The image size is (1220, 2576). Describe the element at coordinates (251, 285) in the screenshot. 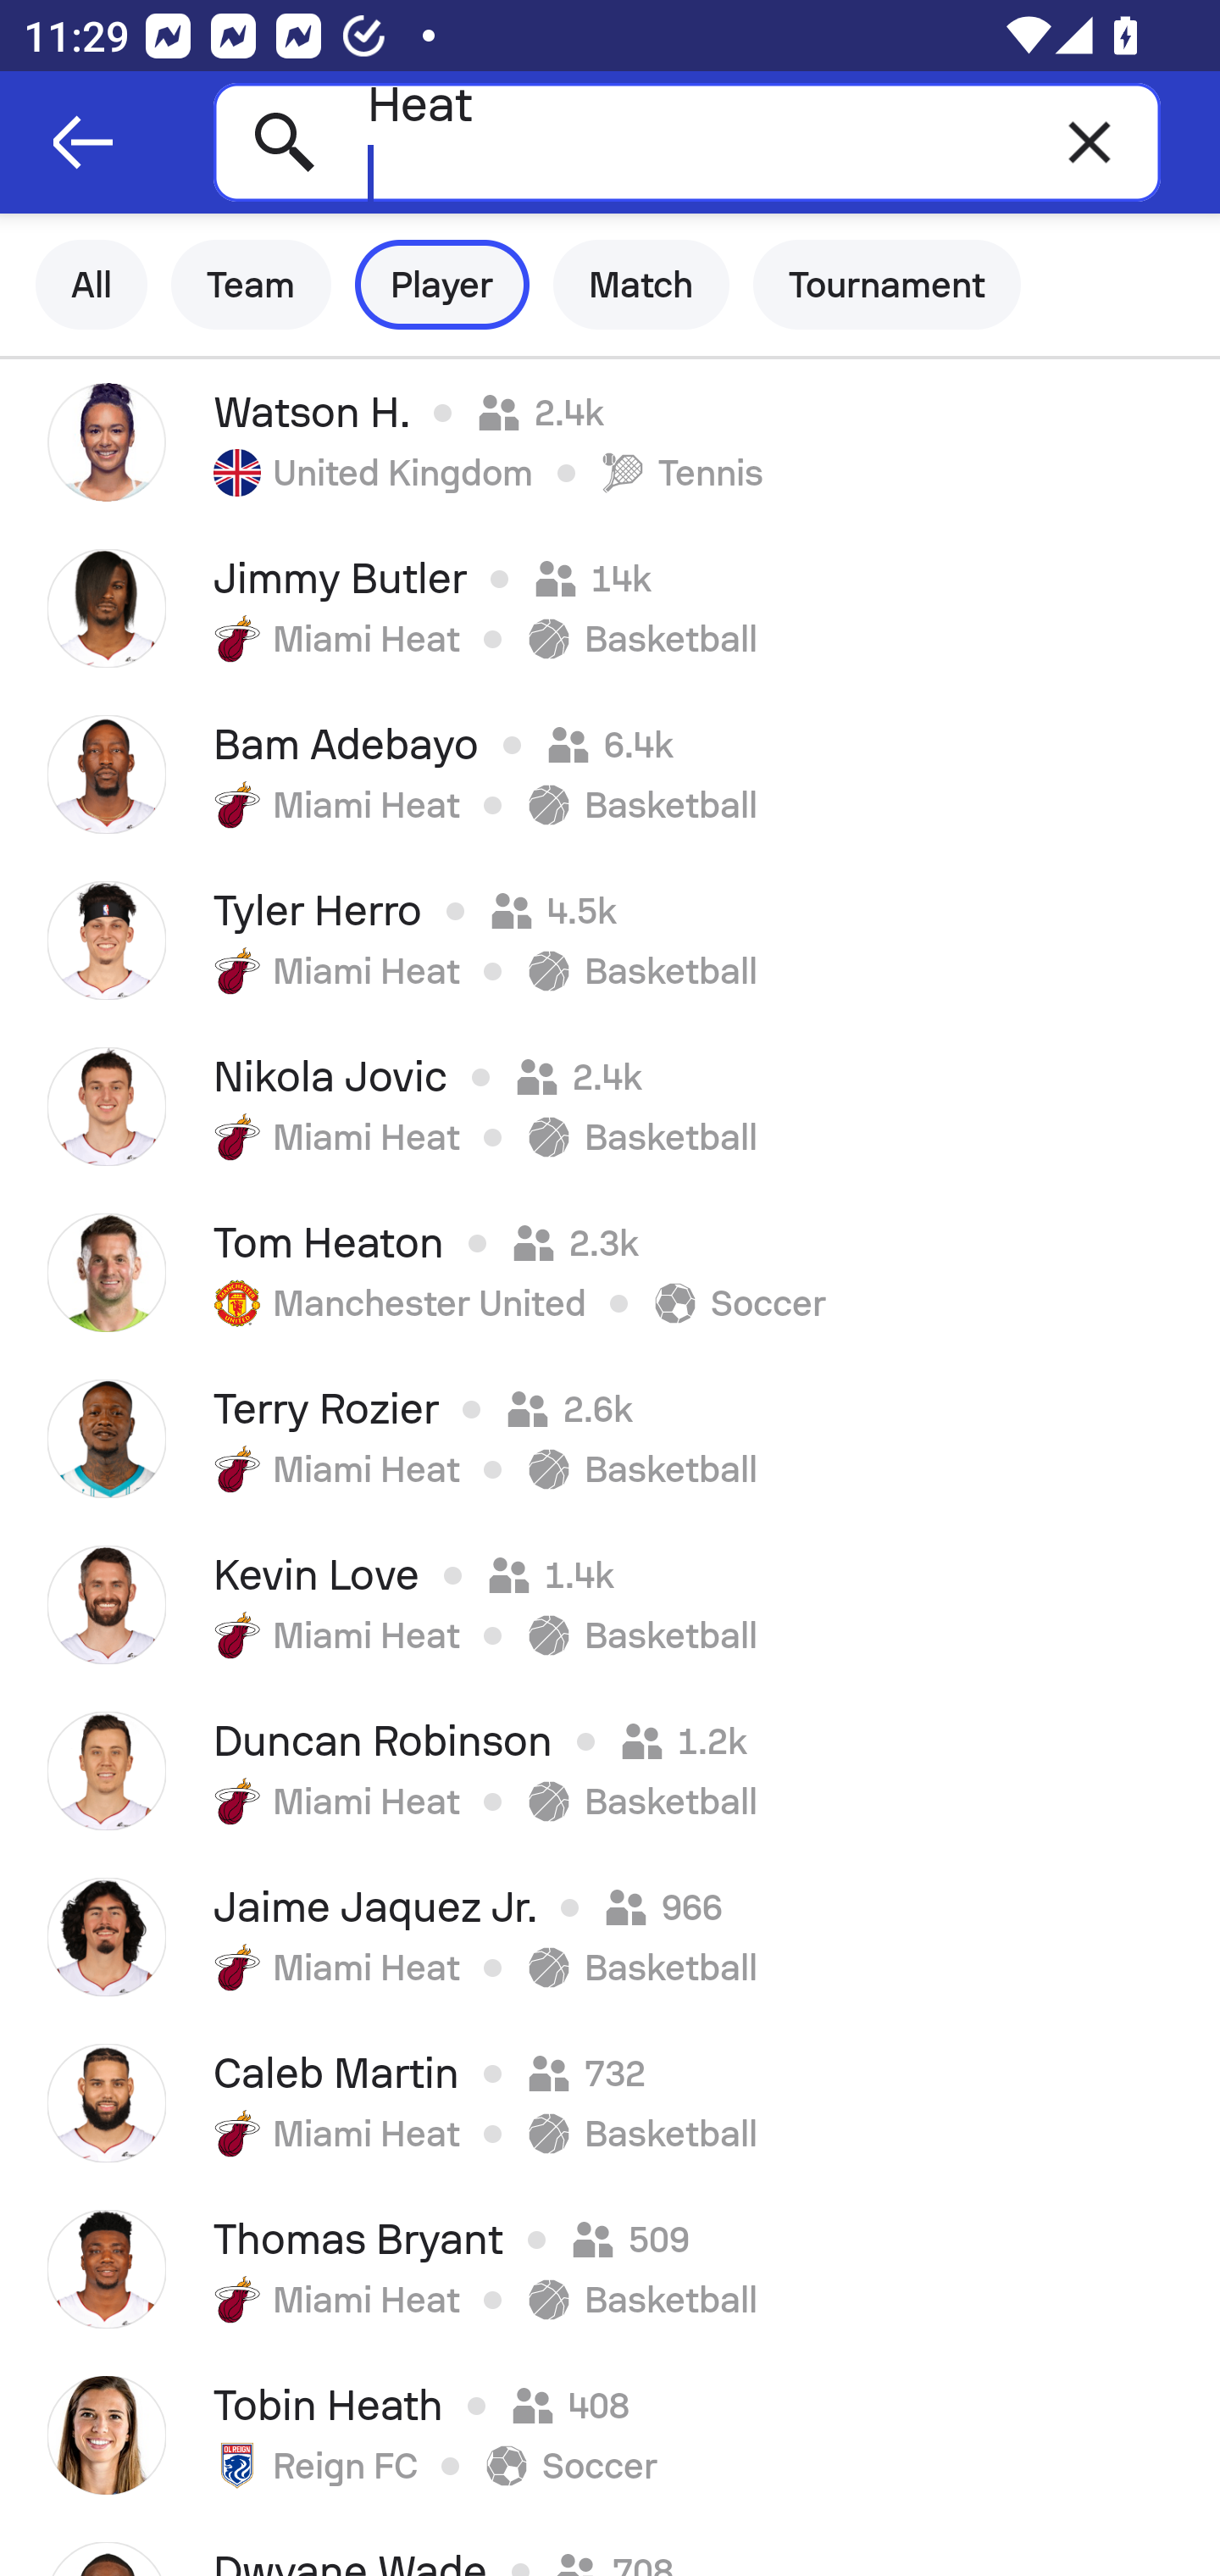

I see `Team` at that location.